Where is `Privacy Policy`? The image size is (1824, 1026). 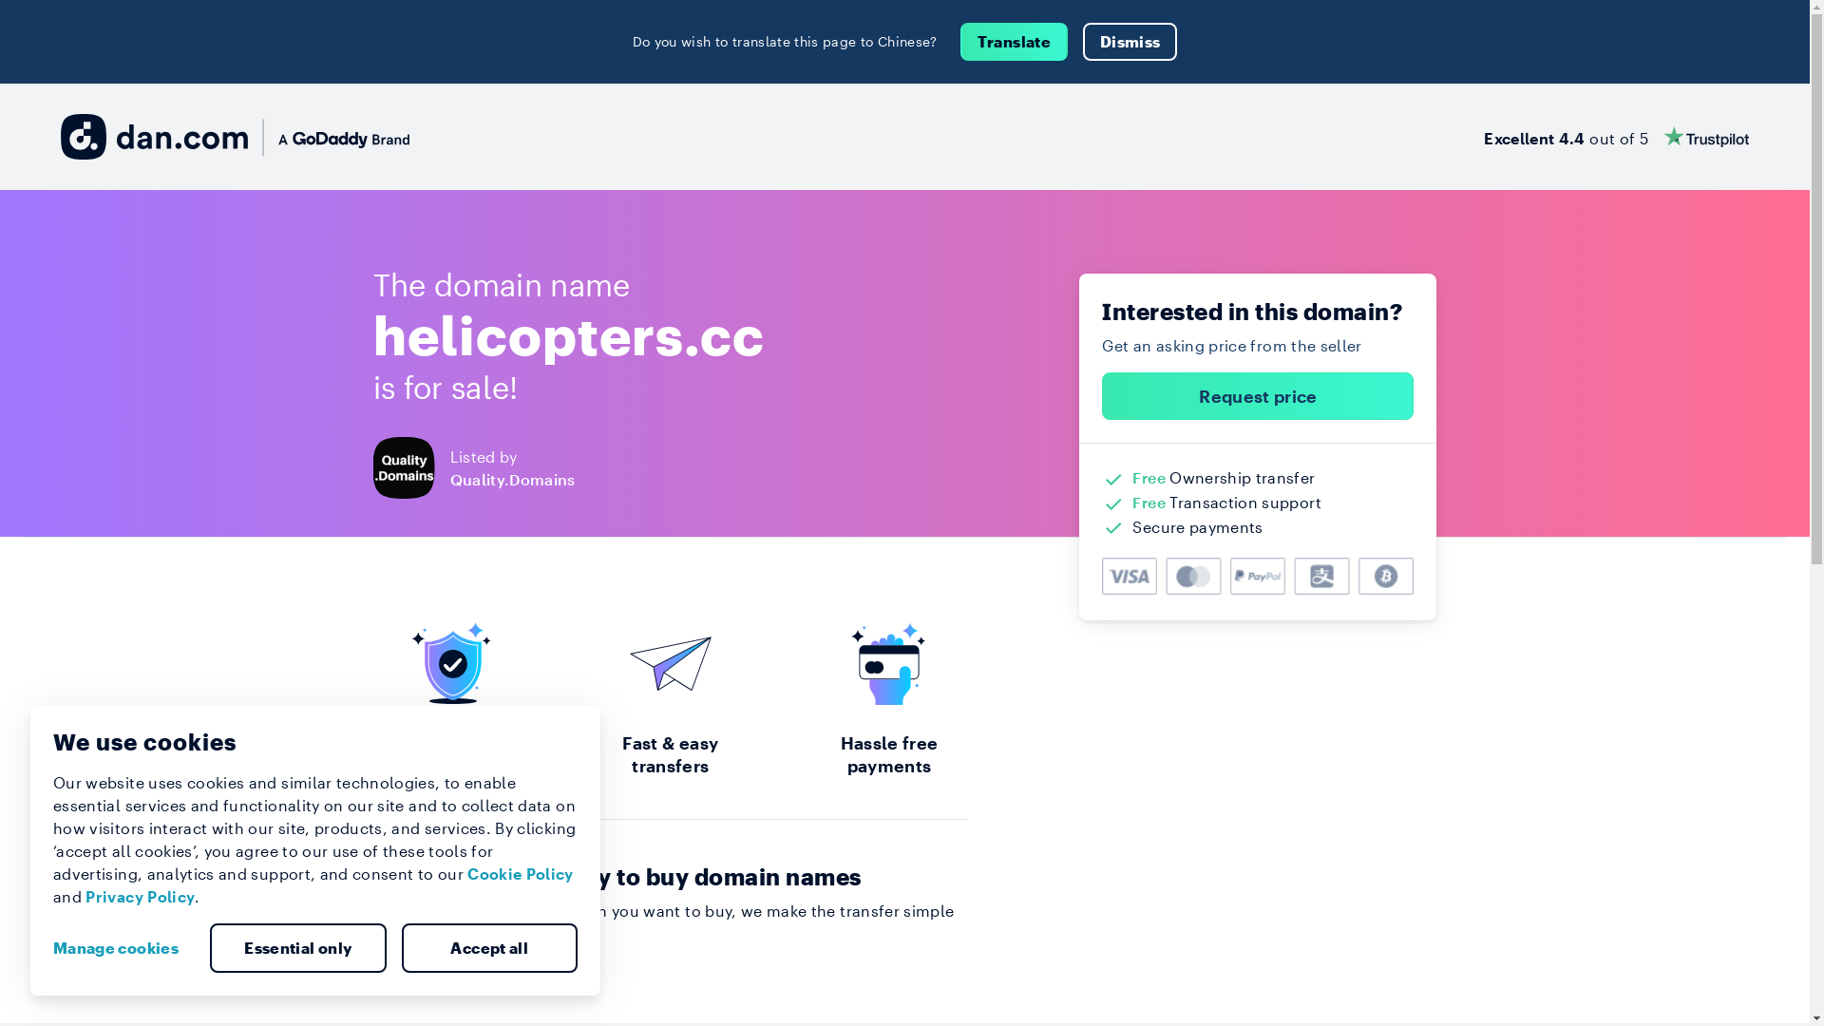 Privacy Policy is located at coordinates (141, 897).